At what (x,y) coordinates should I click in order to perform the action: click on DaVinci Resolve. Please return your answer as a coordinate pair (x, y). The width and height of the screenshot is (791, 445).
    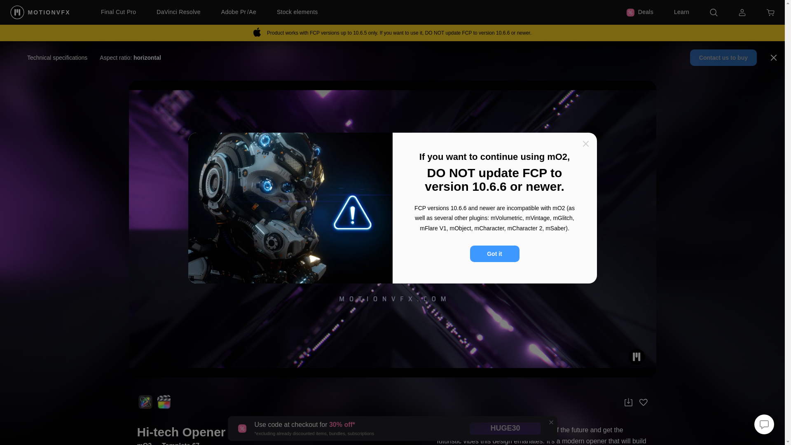
    Looking at the image, I should click on (179, 12).